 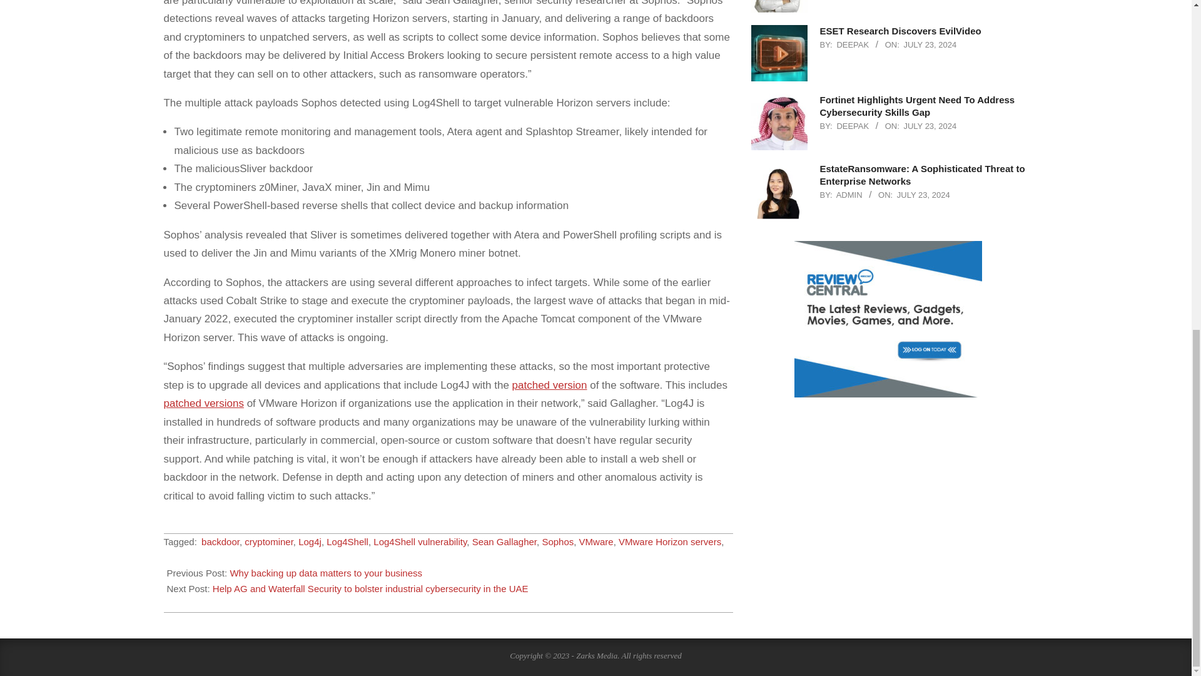 I want to click on Tuesday, July 23, 2024, 11:44 am, so click(x=930, y=126).